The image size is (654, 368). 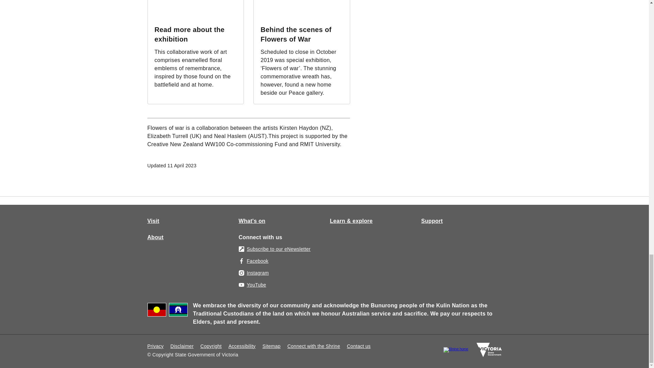 What do you see at coordinates (182, 346) in the screenshot?
I see `Disclaimer` at bounding box center [182, 346].